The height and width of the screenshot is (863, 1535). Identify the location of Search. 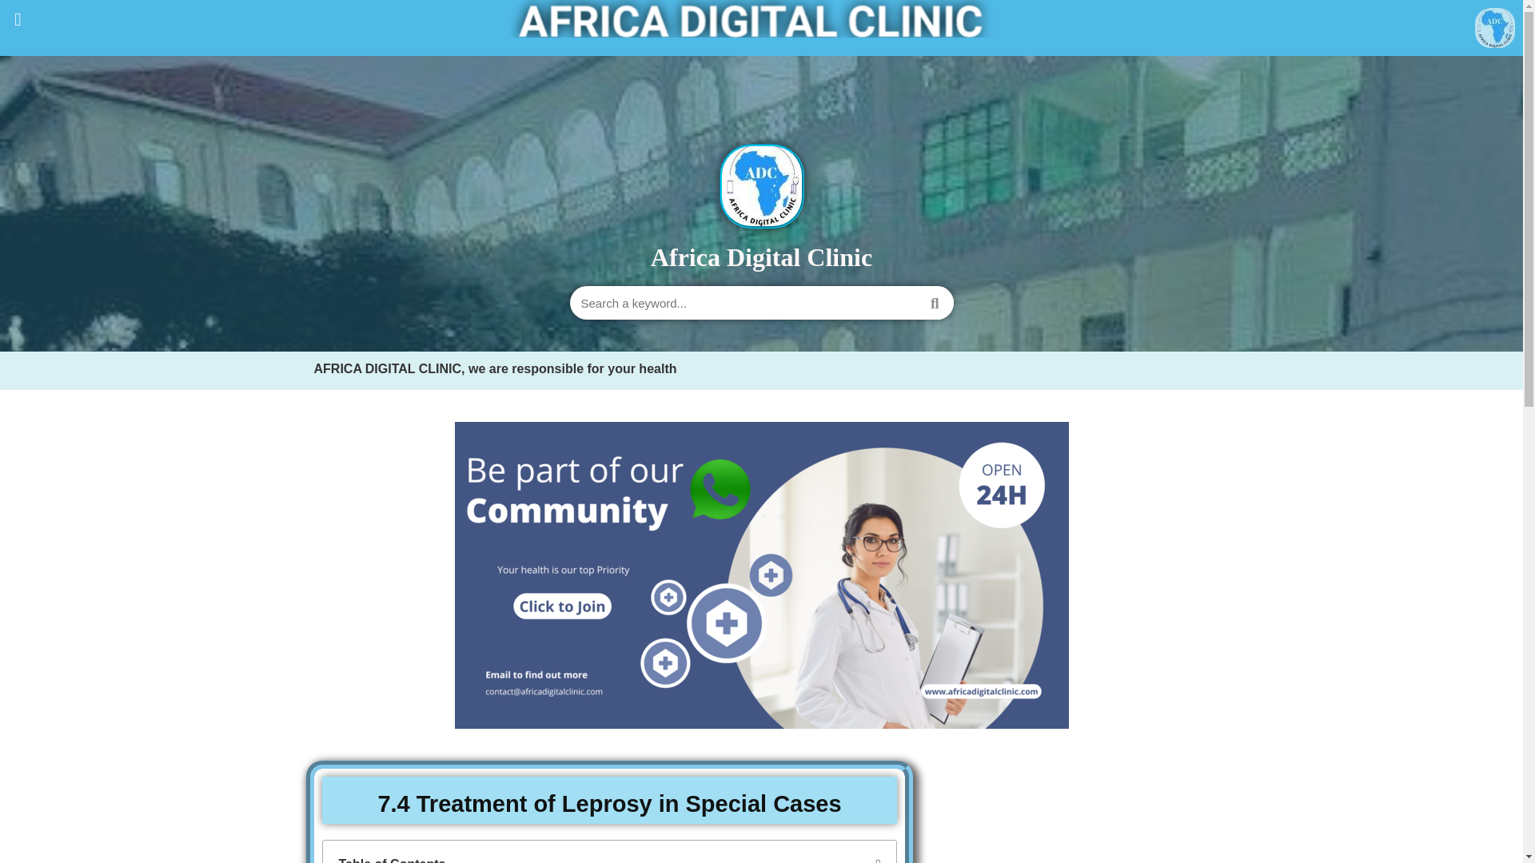
(743, 302).